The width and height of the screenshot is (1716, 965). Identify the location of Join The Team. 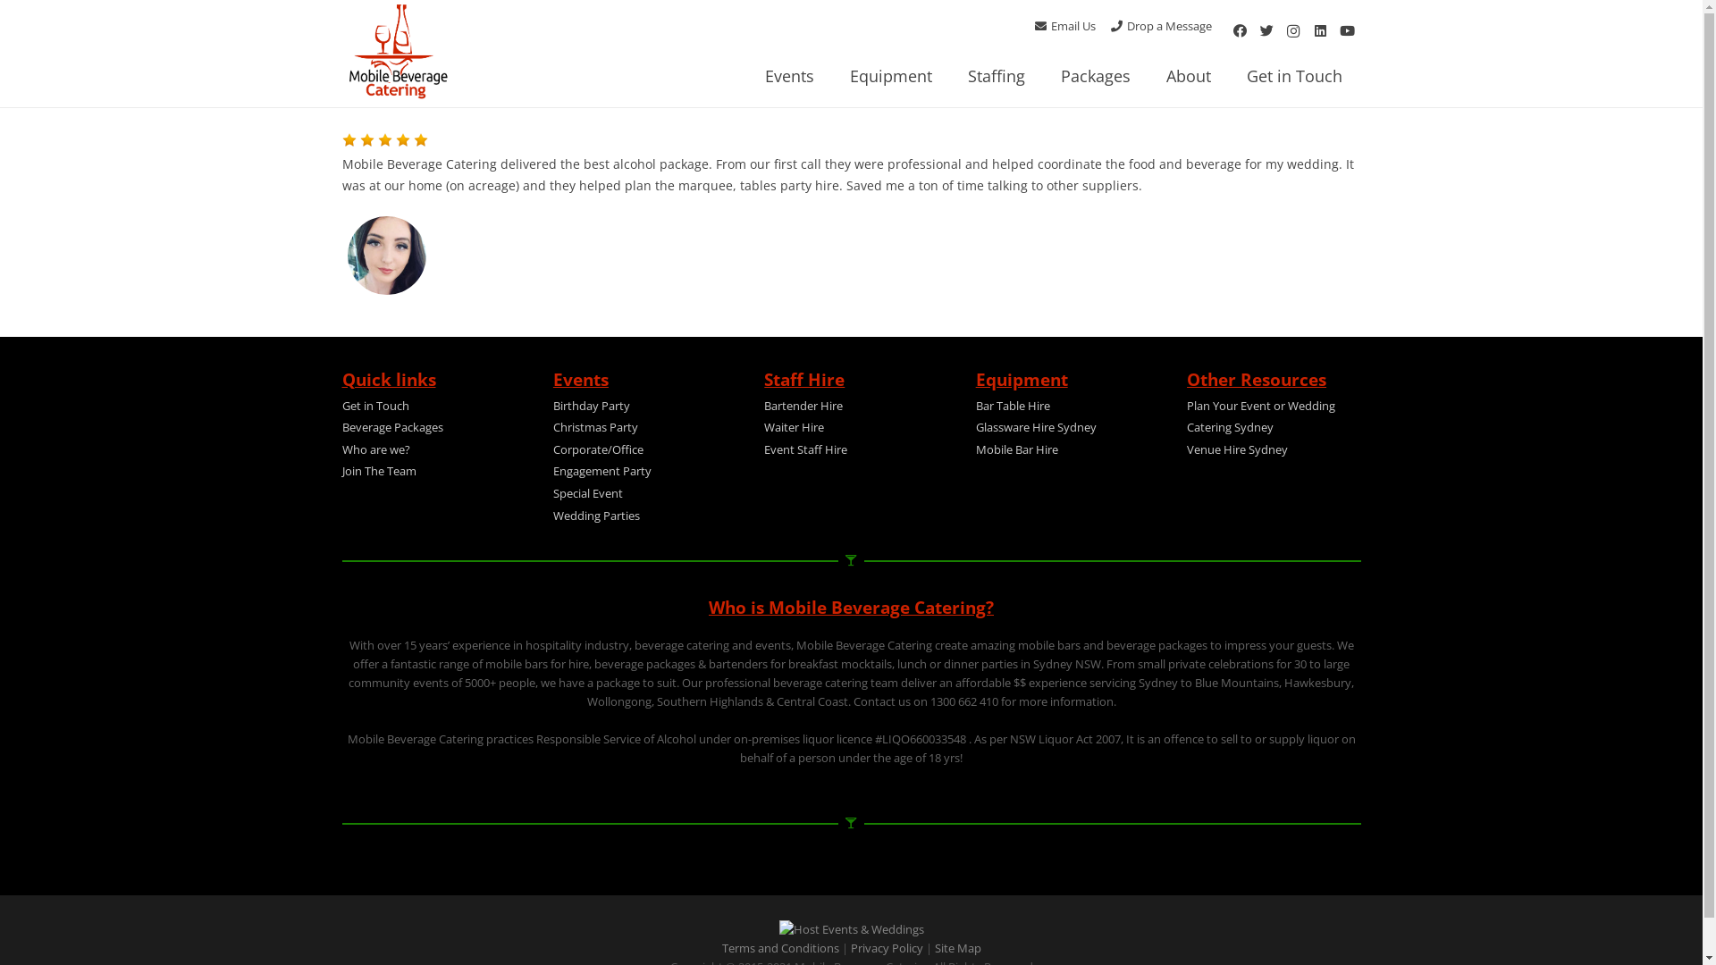
(379, 472).